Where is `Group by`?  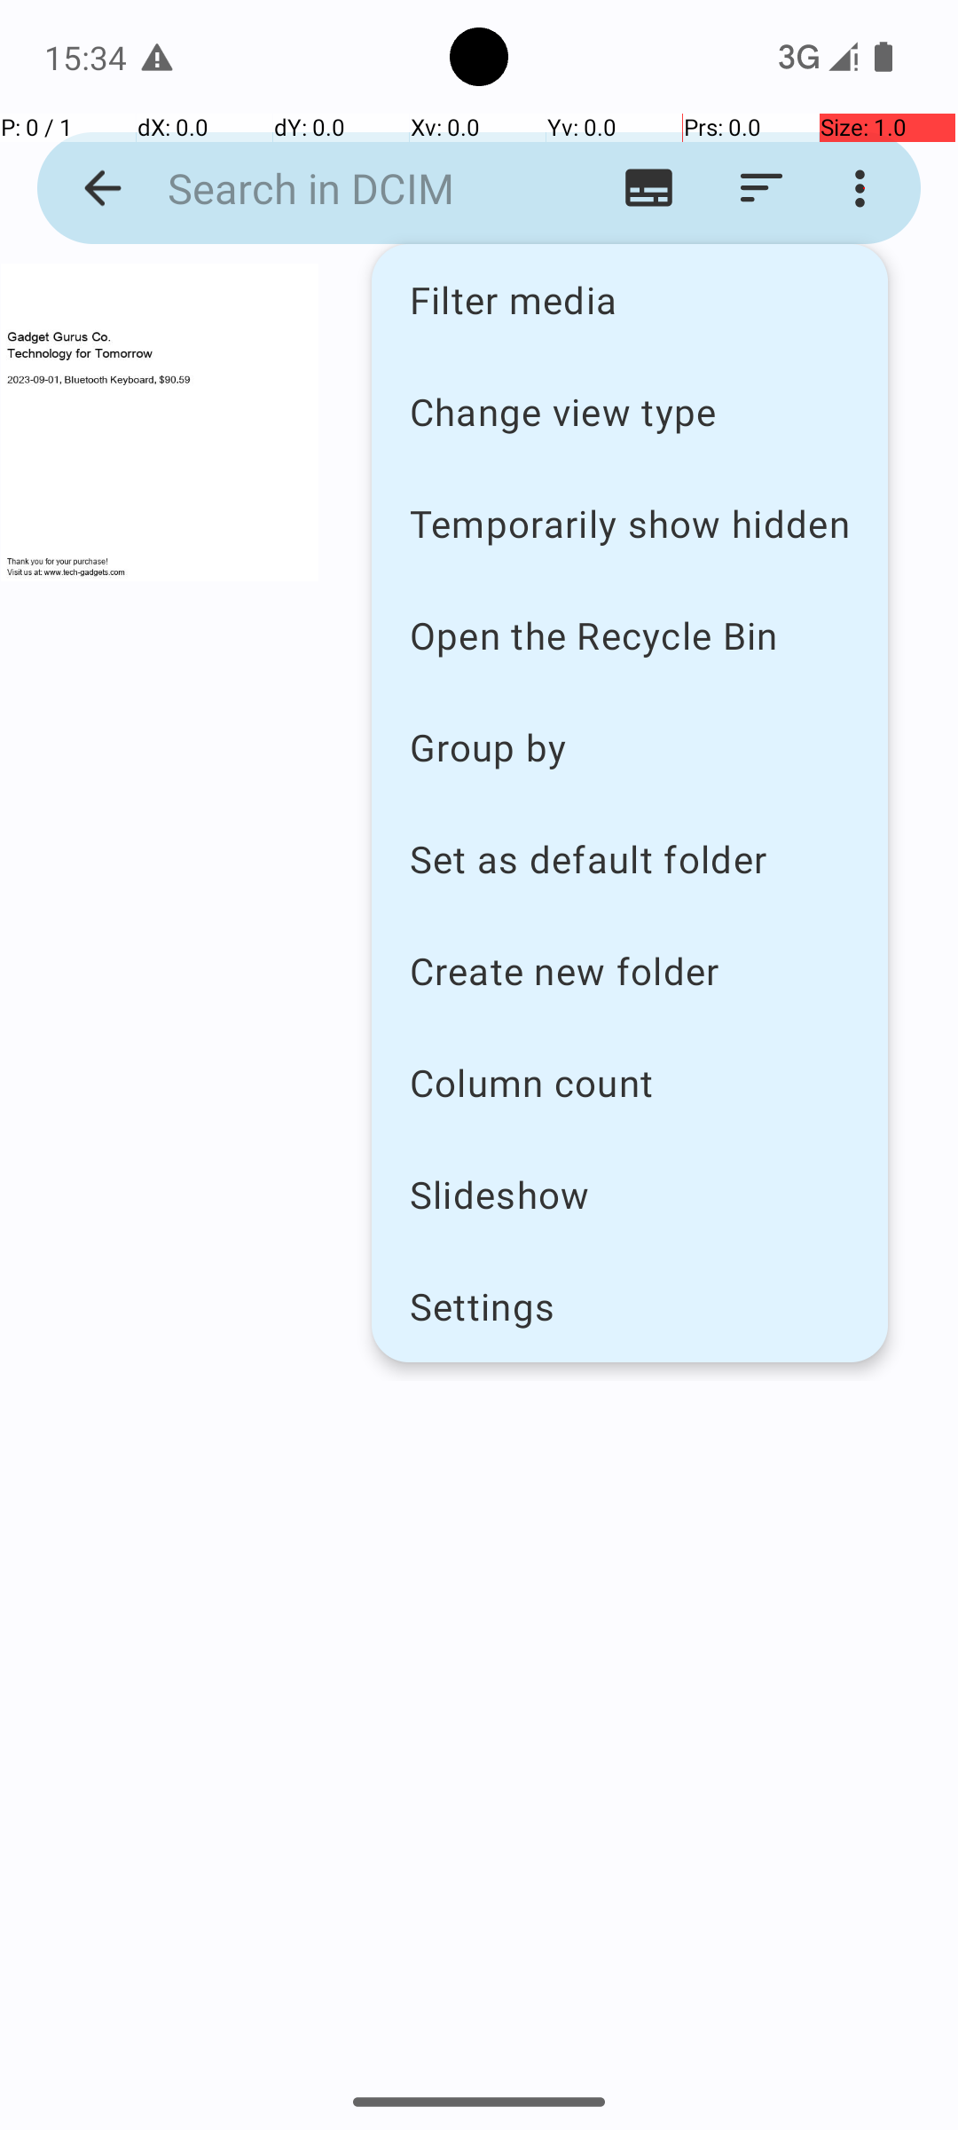 Group by is located at coordinates (630, 747).